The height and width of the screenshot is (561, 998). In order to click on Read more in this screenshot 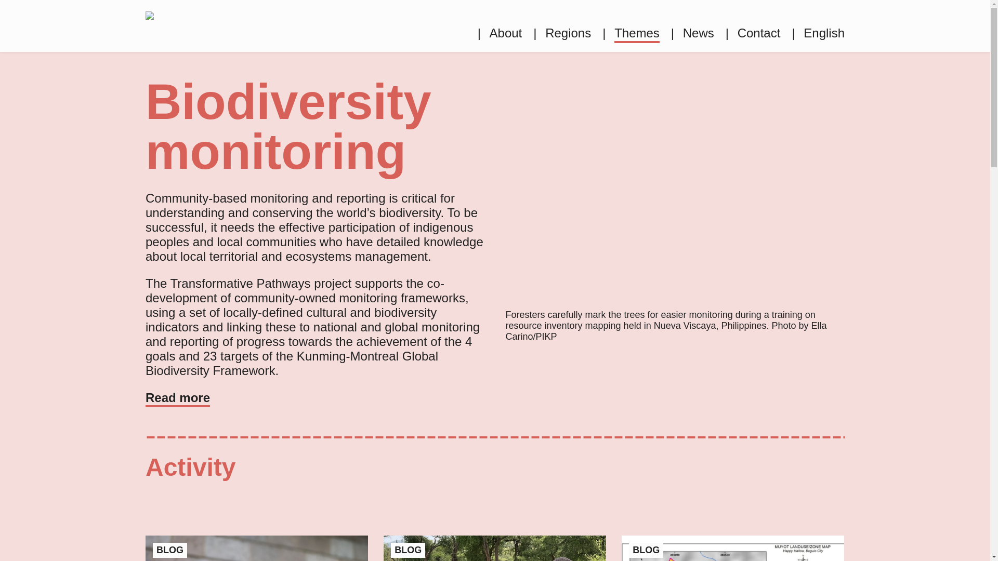, I will do `click(178, 397)`.